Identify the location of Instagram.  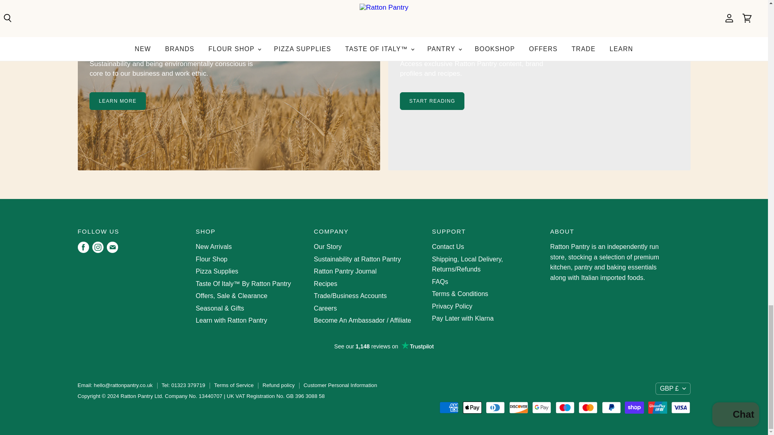
(98, 247).